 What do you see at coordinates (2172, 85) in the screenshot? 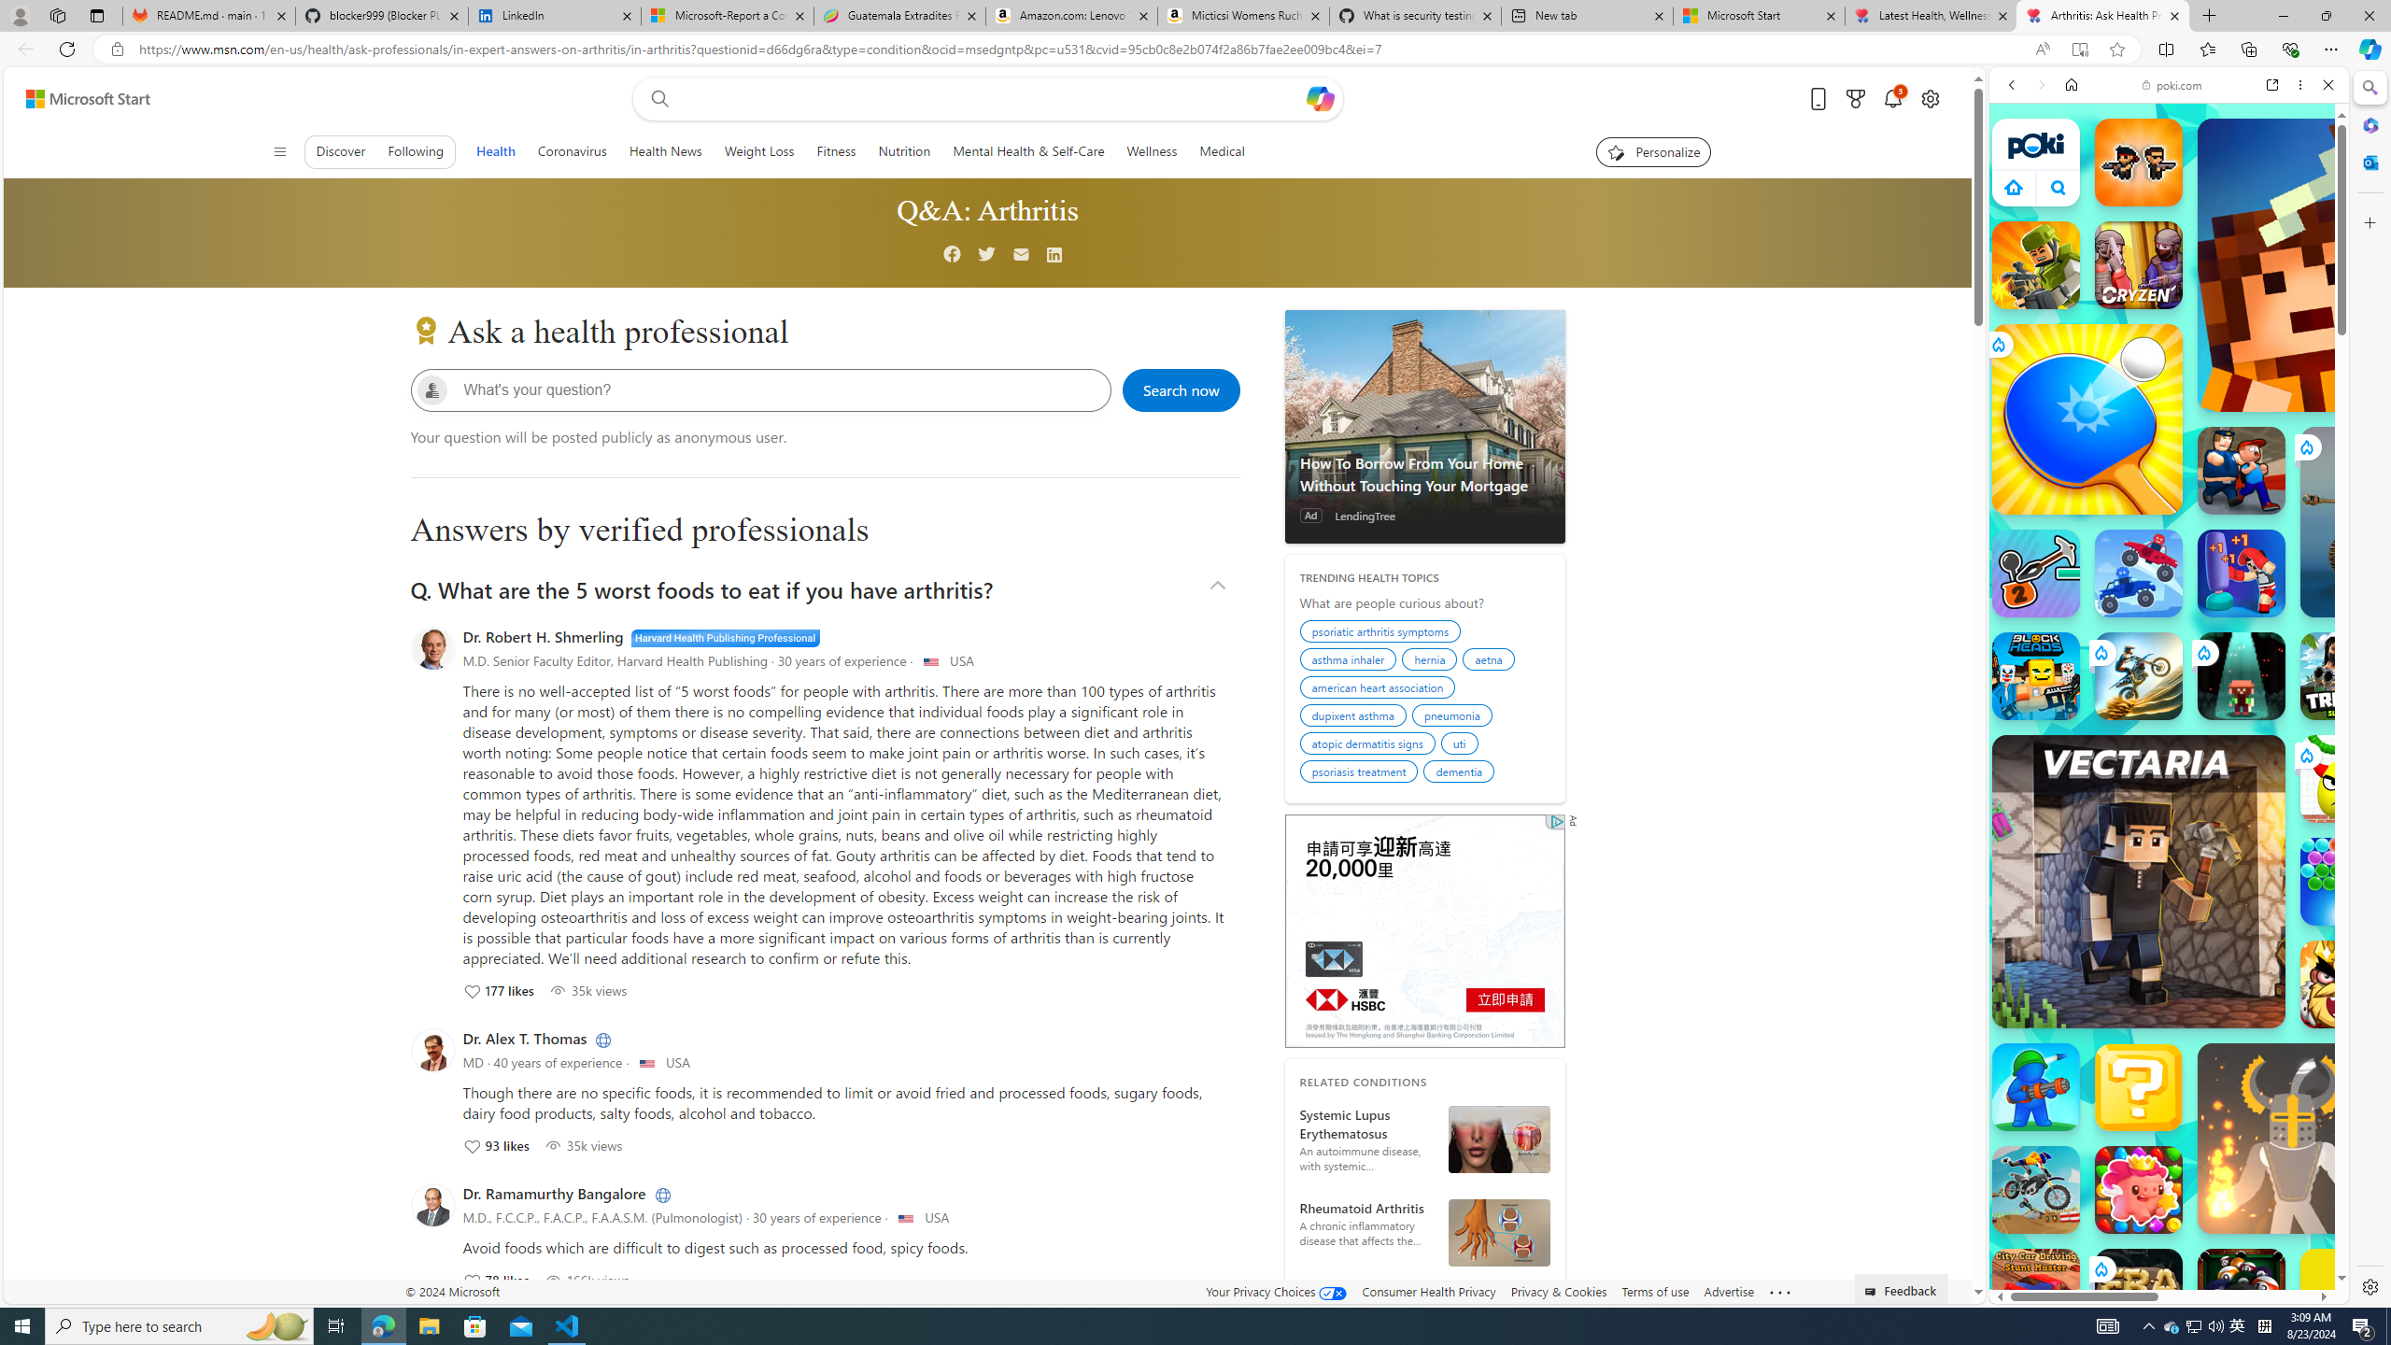
I see `poki.com` at bounding box center [2172, 85].